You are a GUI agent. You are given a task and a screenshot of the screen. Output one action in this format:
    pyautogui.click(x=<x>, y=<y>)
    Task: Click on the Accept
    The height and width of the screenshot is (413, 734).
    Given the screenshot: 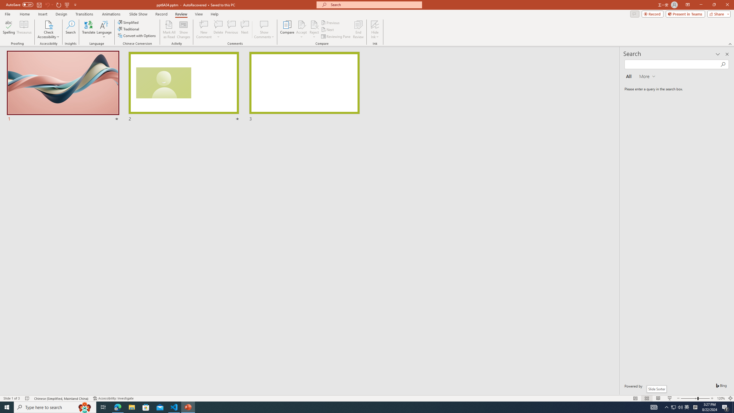 What is the action you would take?
    pyautogui.click(x=302, y=30)
    